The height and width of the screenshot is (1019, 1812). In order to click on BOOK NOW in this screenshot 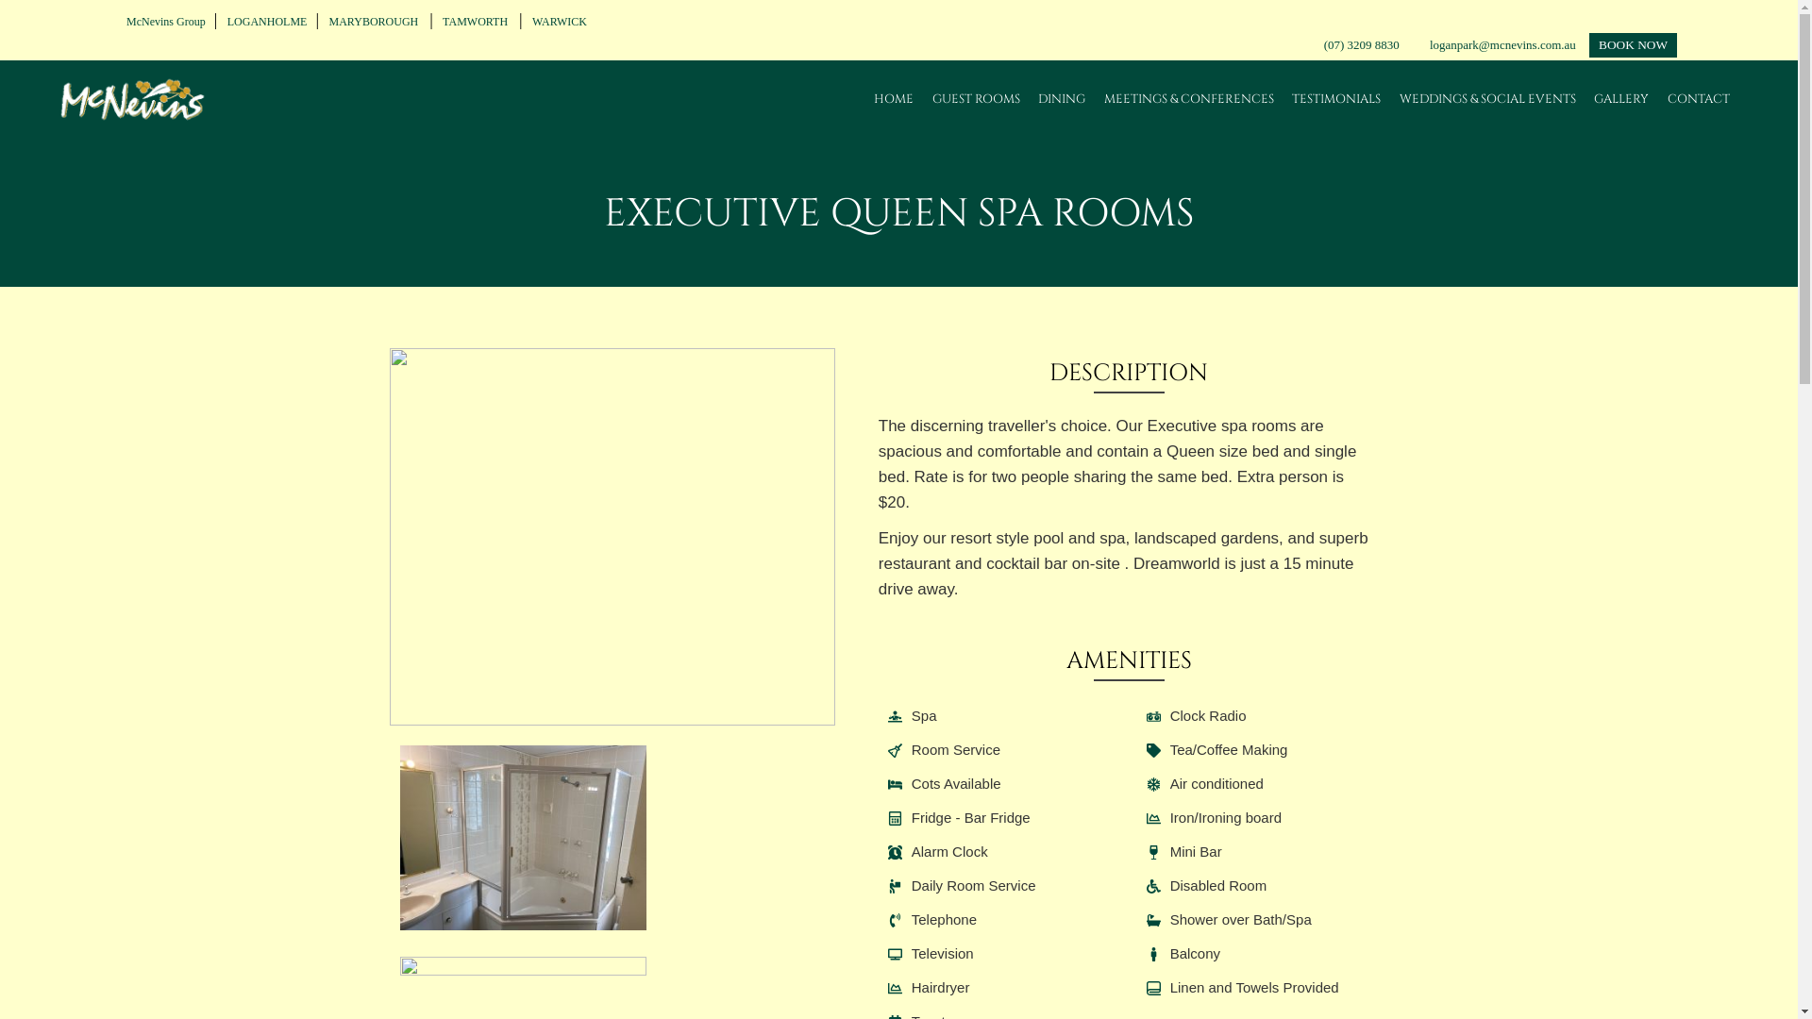, I will do `click(1633, 45)`.